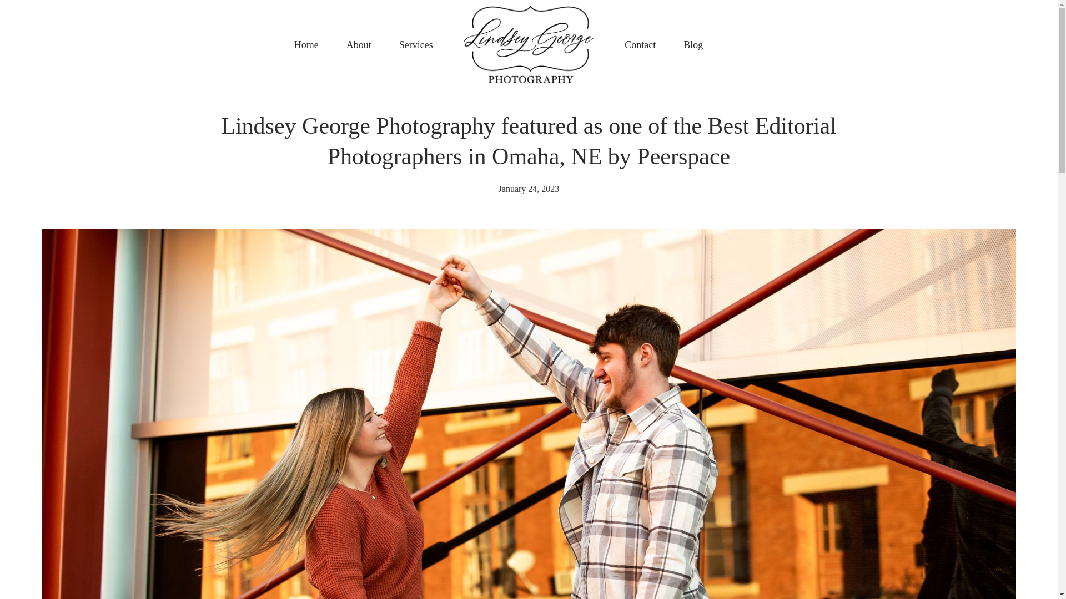 This screenshot has height=599, width=1066. I want to click on About, so click(359, 45).